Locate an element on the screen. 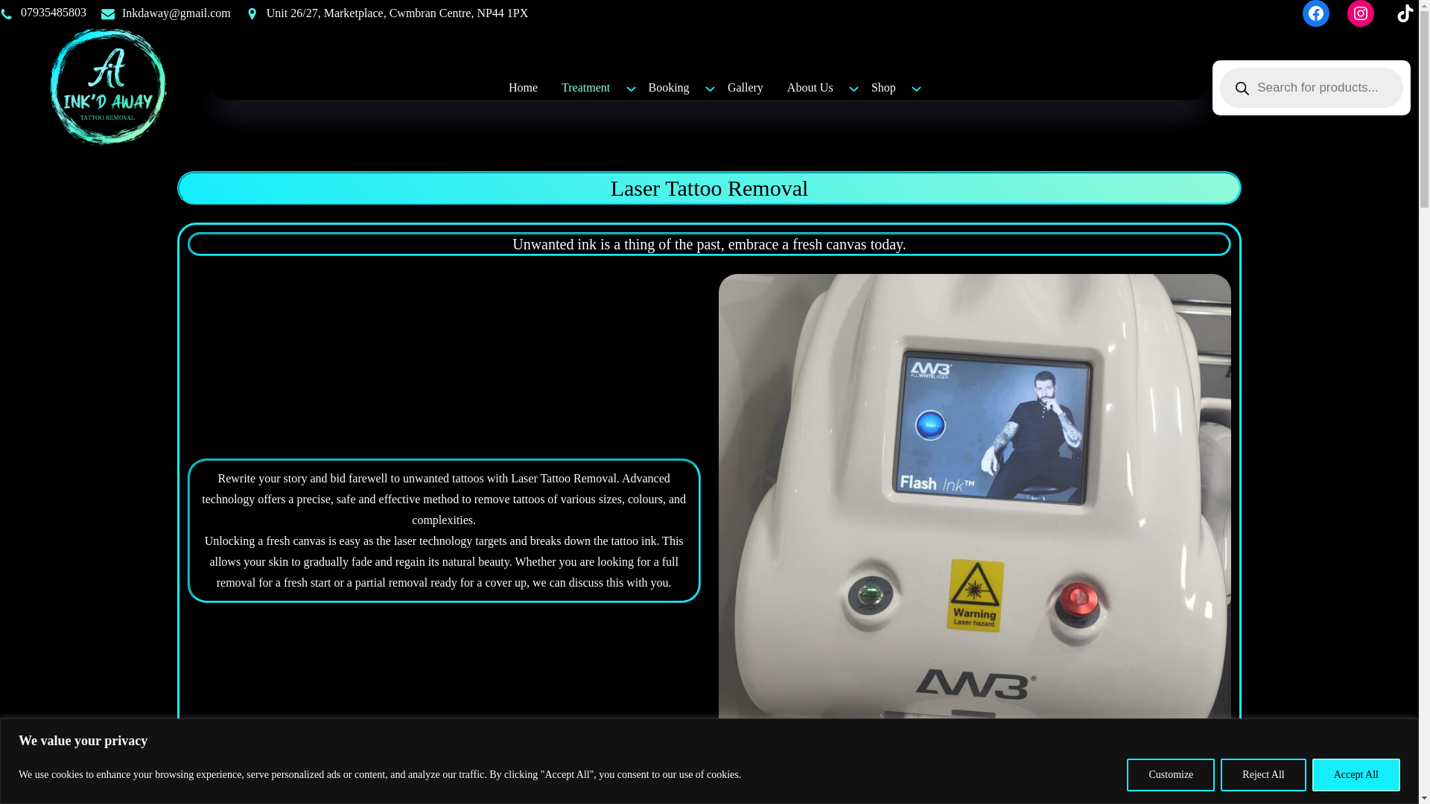  Home is located at coordinates (523, 87).